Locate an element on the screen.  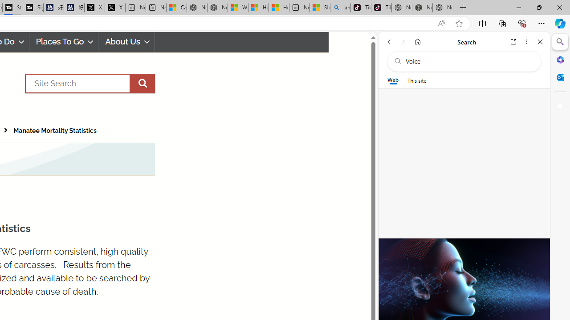
Split screen is located at coordinates (482, 23).